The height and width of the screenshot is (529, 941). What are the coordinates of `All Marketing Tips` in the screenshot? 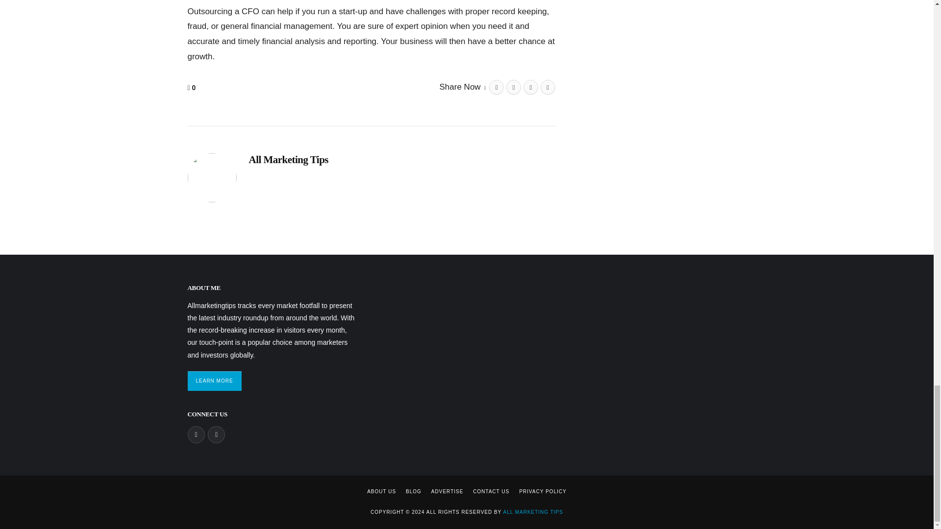 It's located at (289, 160).